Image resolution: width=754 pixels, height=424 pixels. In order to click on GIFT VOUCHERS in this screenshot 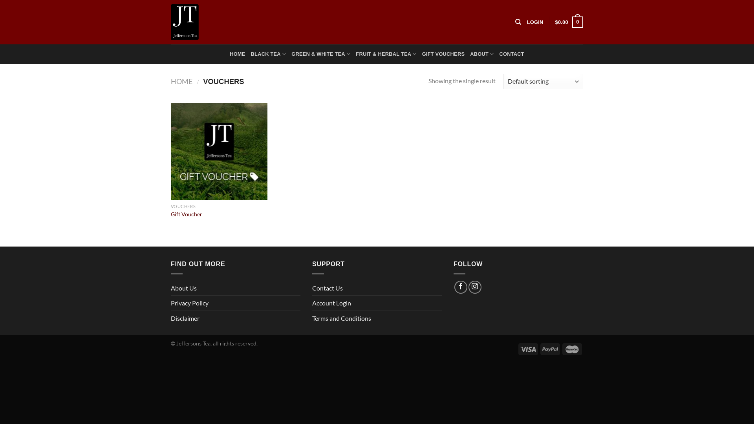, I will do `click(444, 54)`.